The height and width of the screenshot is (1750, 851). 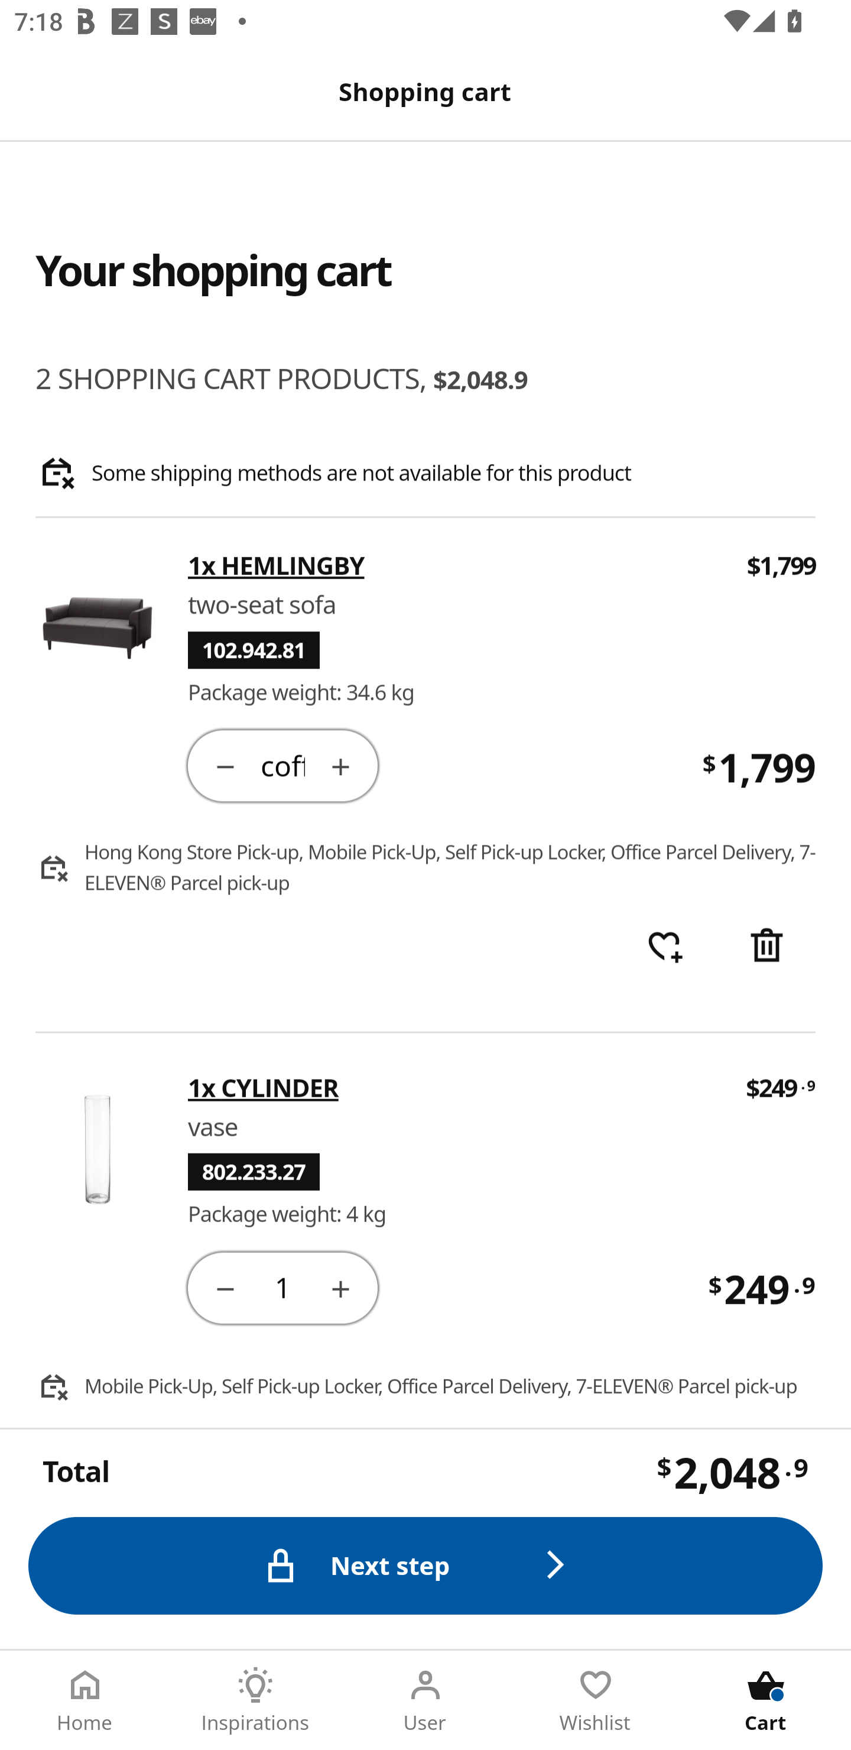 I want to click on , so click(x=340, y=765).